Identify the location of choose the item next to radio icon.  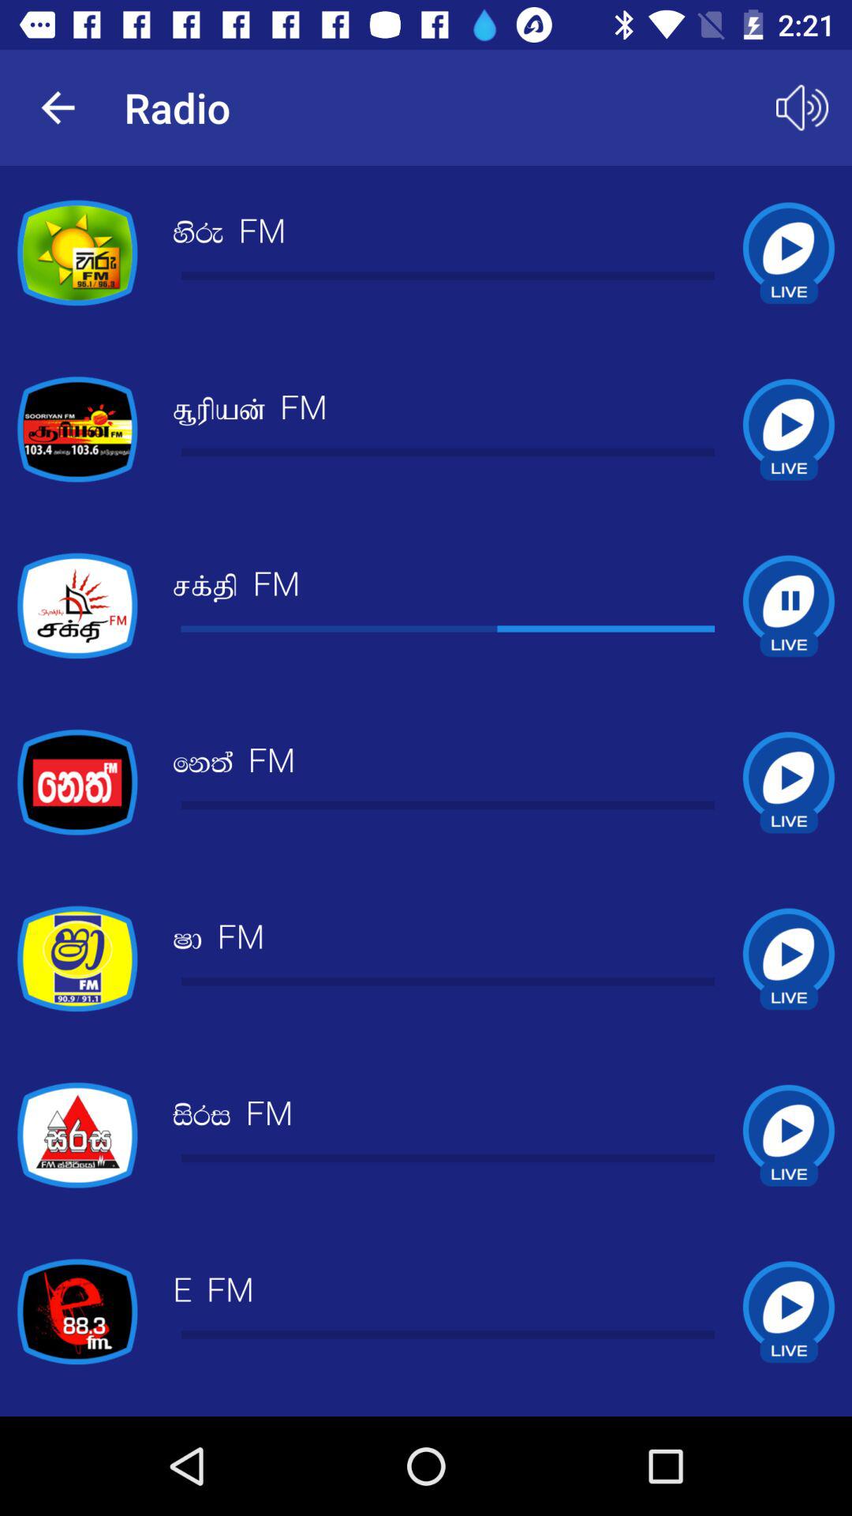
(802, 107).